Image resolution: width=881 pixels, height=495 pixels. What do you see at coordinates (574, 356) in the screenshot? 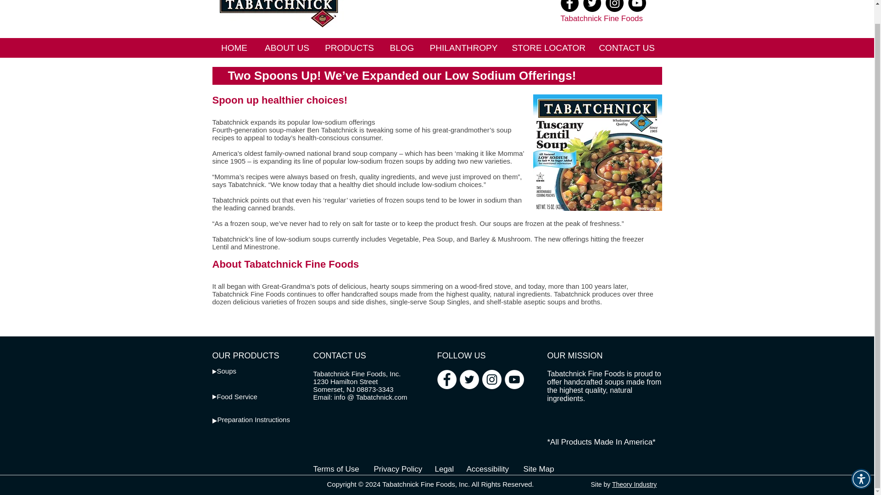
I see `OUR MISSION` at bounding box center [574, 356].